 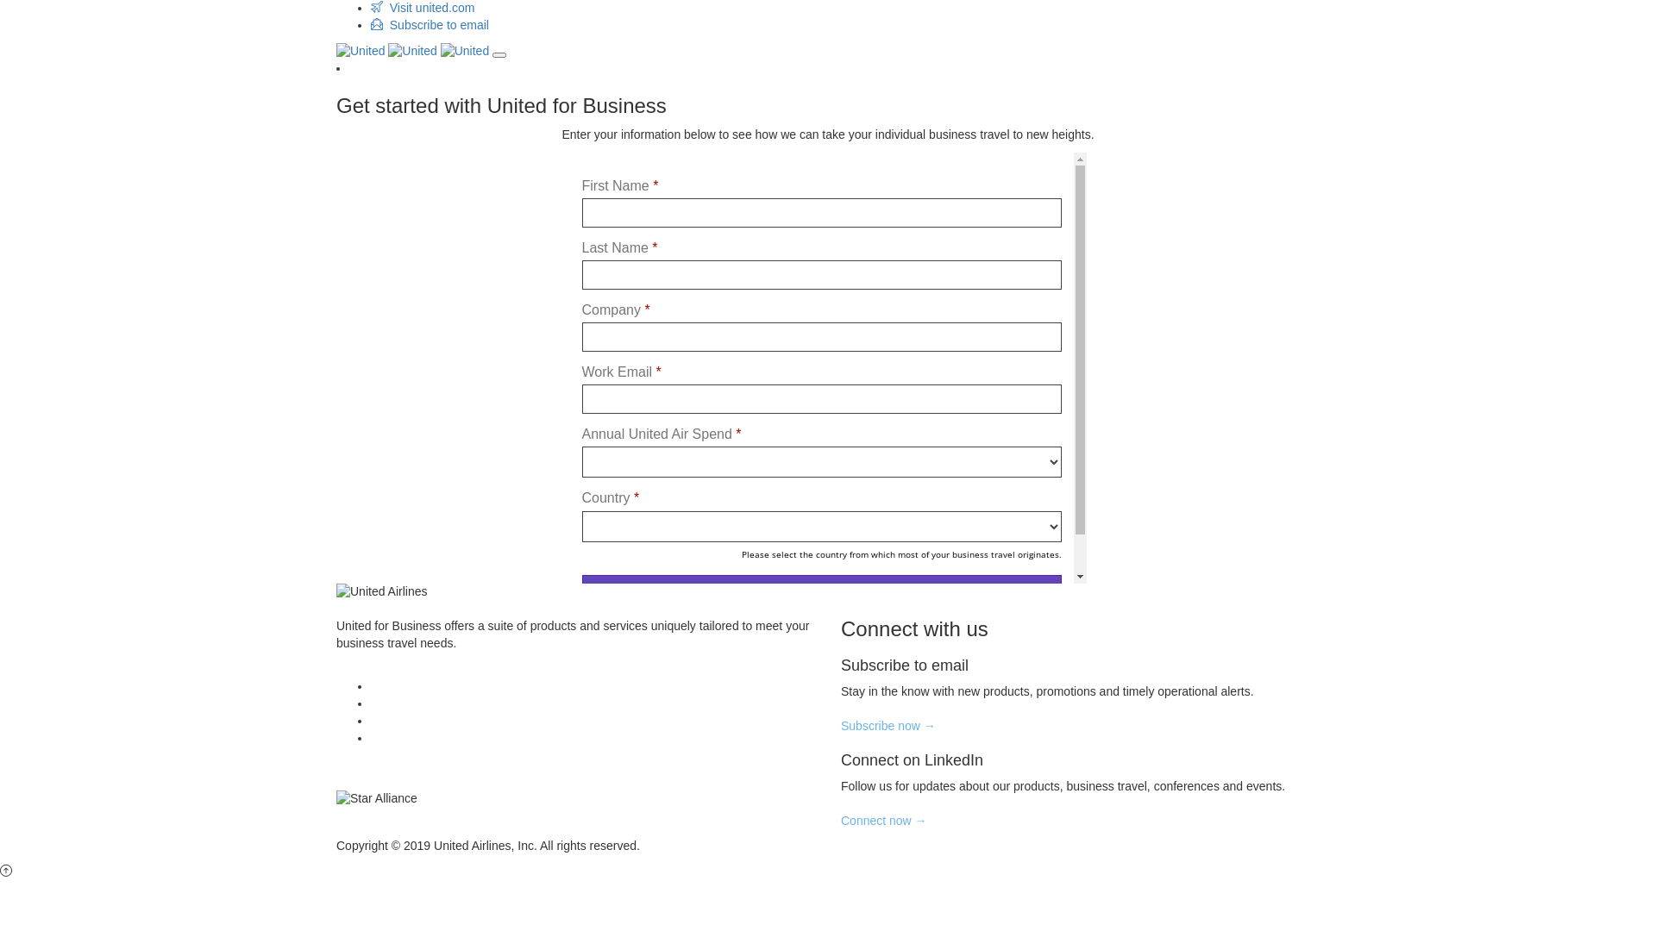 What do you see at coordinates (423, 8) in the screenshot?
I see `  Visit united.com` at bounding box center [423, 8].